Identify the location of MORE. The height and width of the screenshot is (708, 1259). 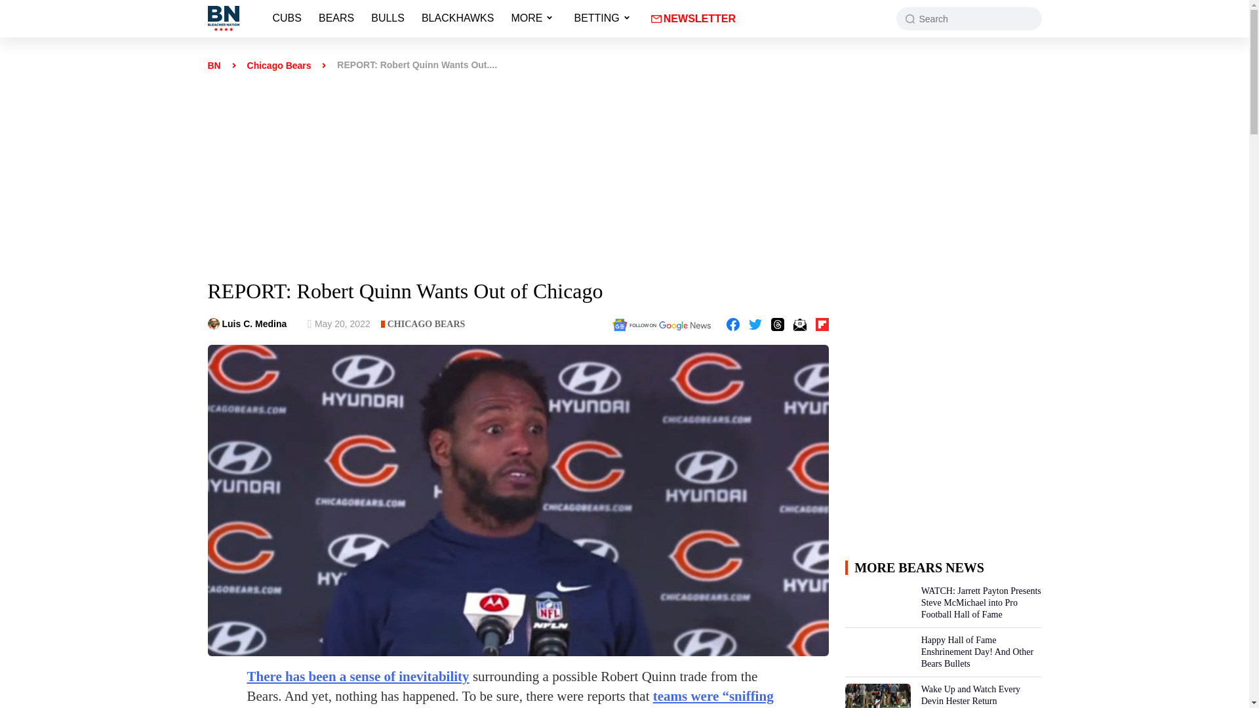
(527, 12).